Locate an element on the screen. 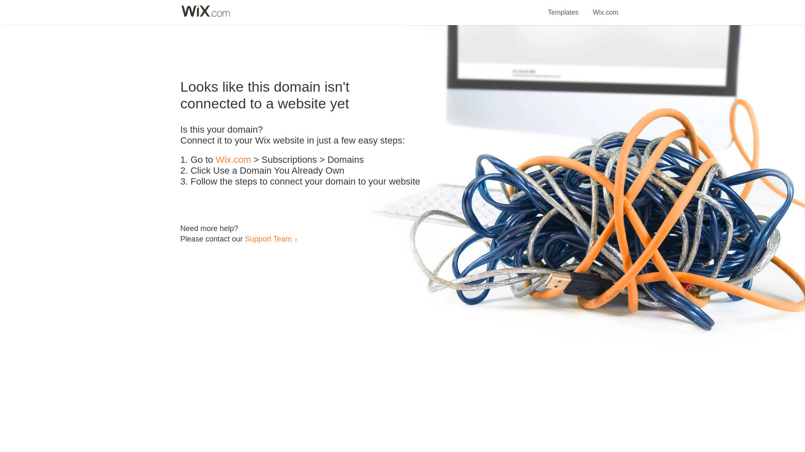  Wix.com is located at coordinates (233, 160).